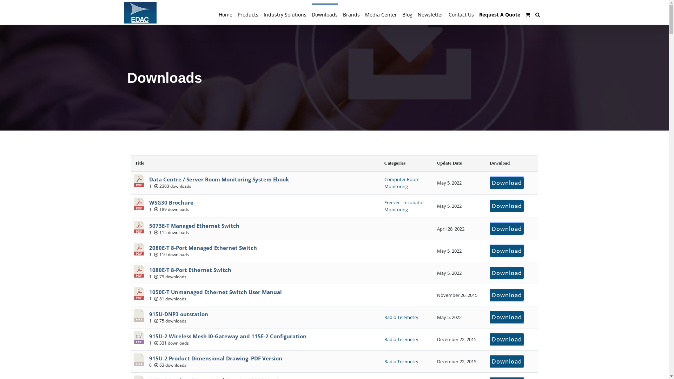  Describe the element at coordinates (401, 317) in the screenshot. I see `Radio Telemetry` at that location.